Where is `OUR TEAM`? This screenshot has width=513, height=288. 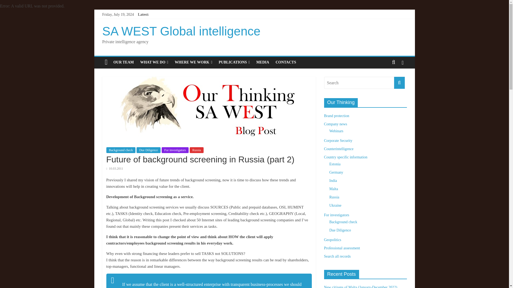
OUR TEAM is located at coordinates (123, 62).